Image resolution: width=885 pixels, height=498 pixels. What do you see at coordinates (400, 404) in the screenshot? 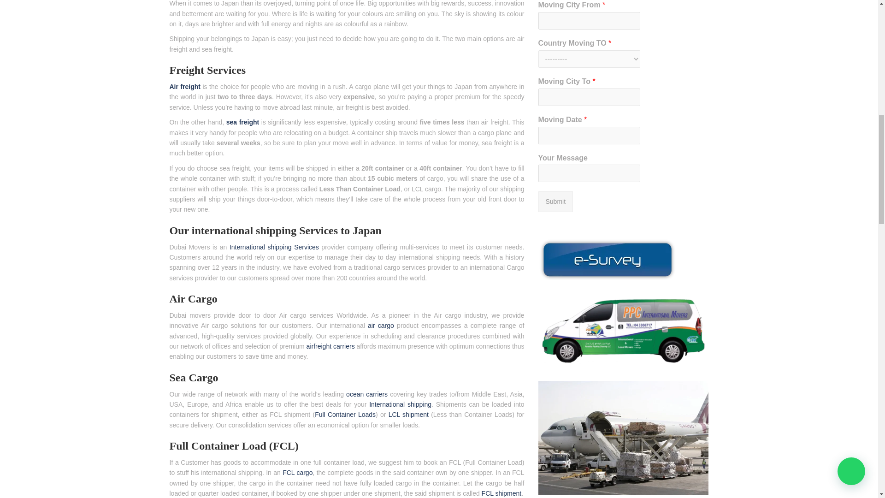
I see `International shipping` at bounding box center [400, 404].